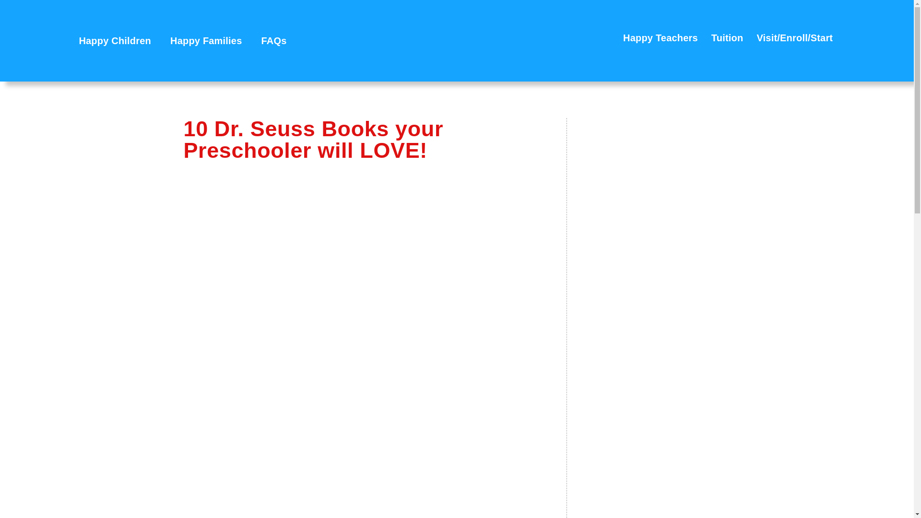  Describe the element at coordinates (115, 40) in the screenshot. I see `Happy Children` at that location.